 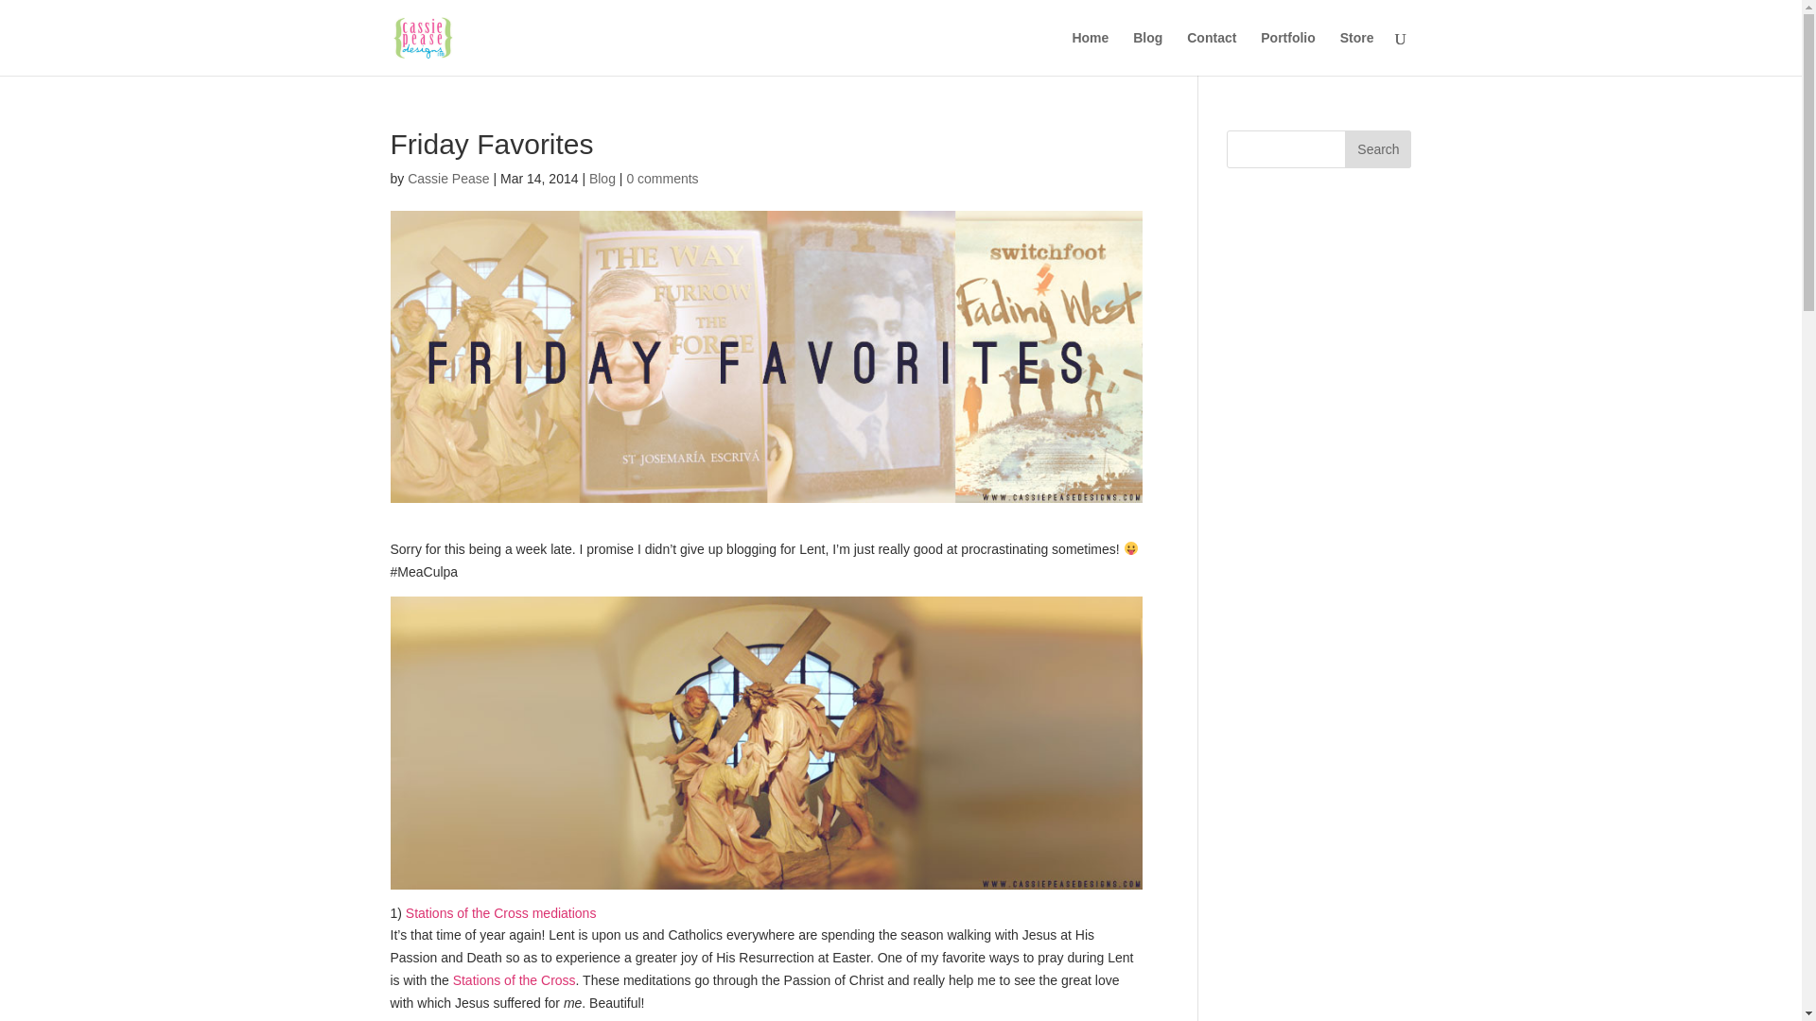 What do you see at coordinates (501, 913) in the screenshot?
I see `Stations of the Cross` at bounding box center [501, 913].